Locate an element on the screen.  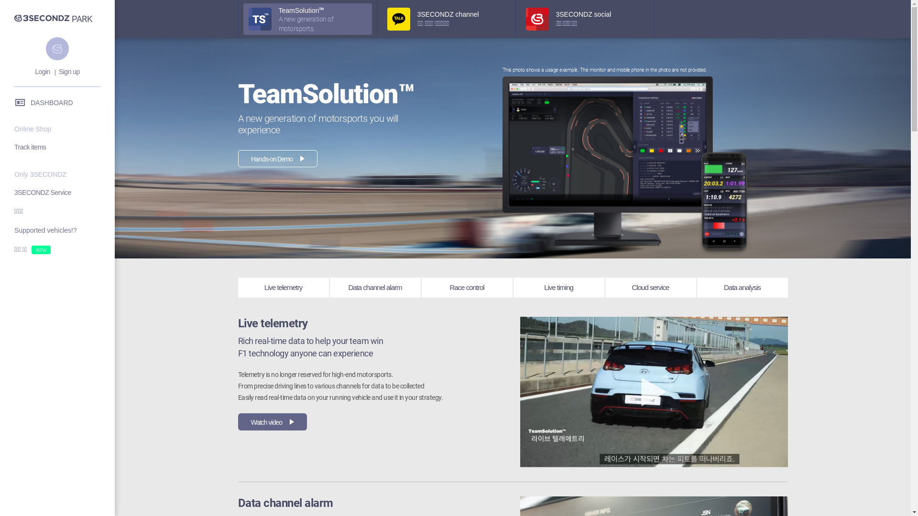
TeamSolutionTM
A new generation of motorsports. is located at coordinates (307, 19).